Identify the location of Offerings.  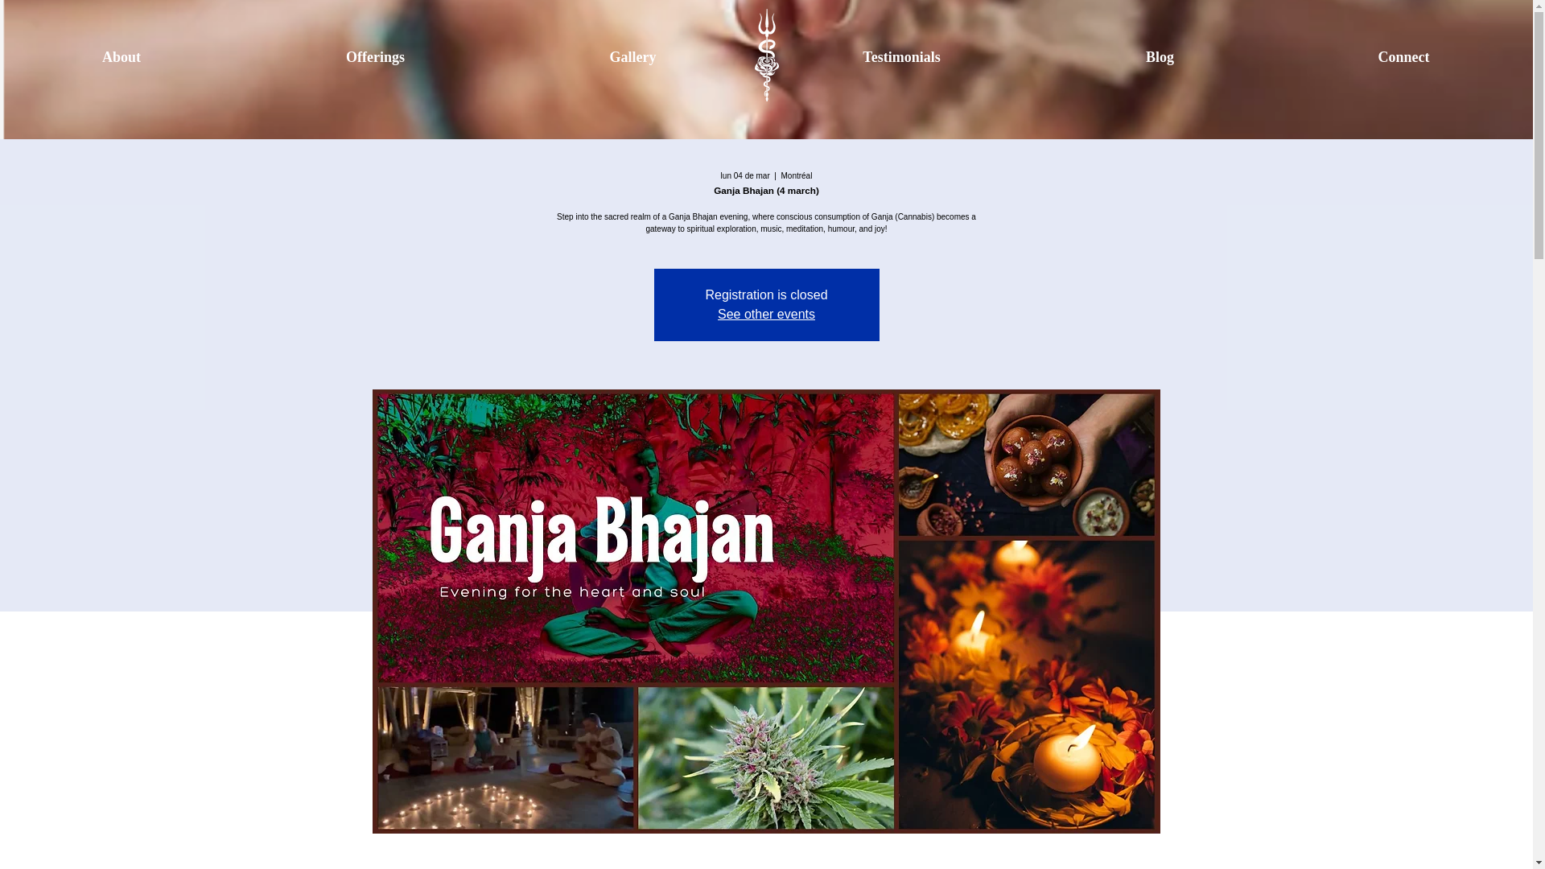
(375, 50).